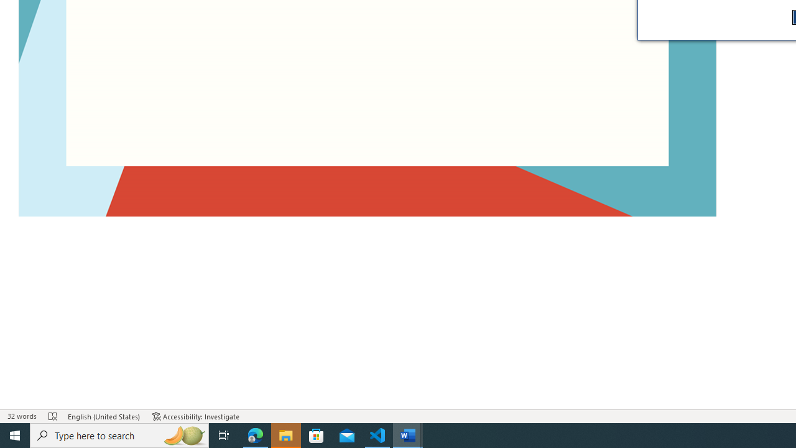  Describe the element at coordinates (21, 416) in the screenshot. I see `Word Count 32 words` at that location.